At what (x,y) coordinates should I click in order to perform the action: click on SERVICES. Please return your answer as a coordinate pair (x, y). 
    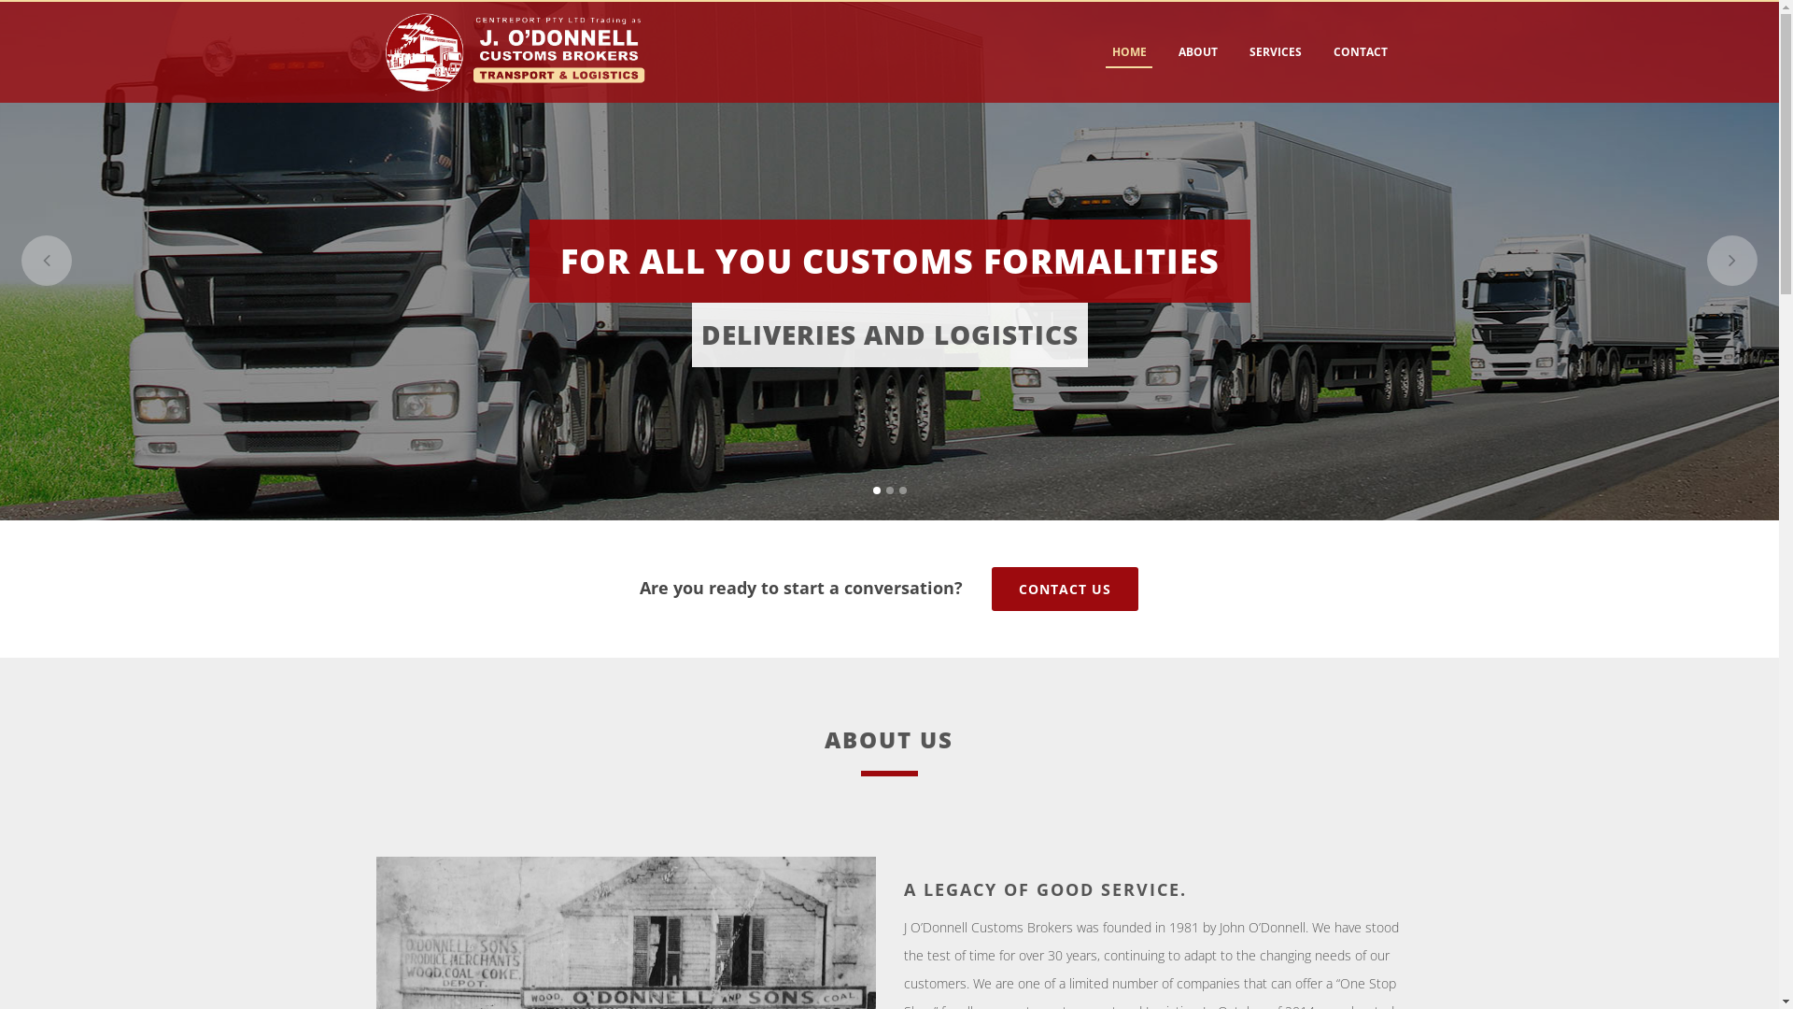
    Looking at the image, I should click on (1275, 52).